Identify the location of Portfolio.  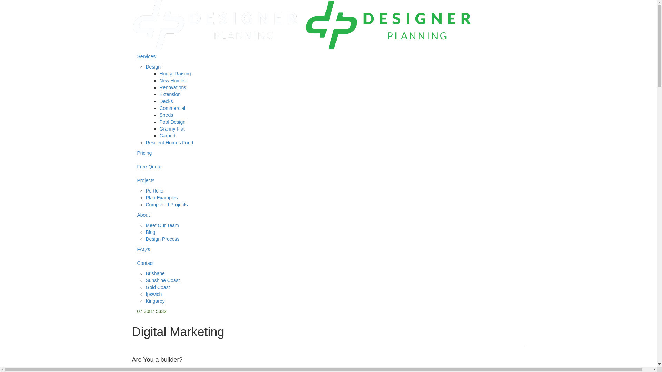
(154, 191).